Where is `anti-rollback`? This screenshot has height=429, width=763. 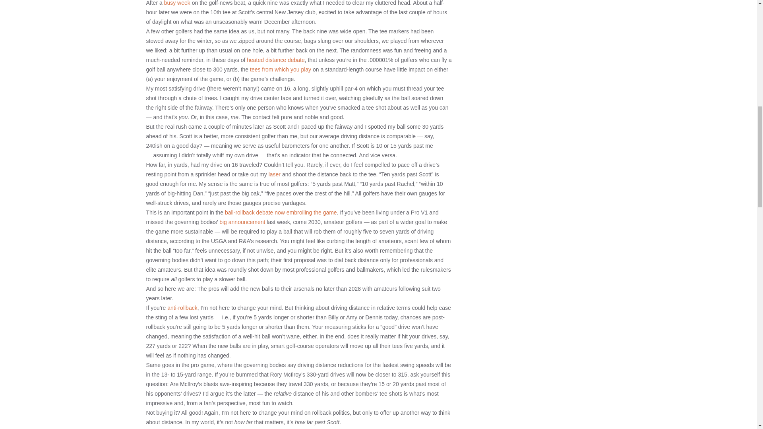
anti-rollback is located at coordinates (182, 307).